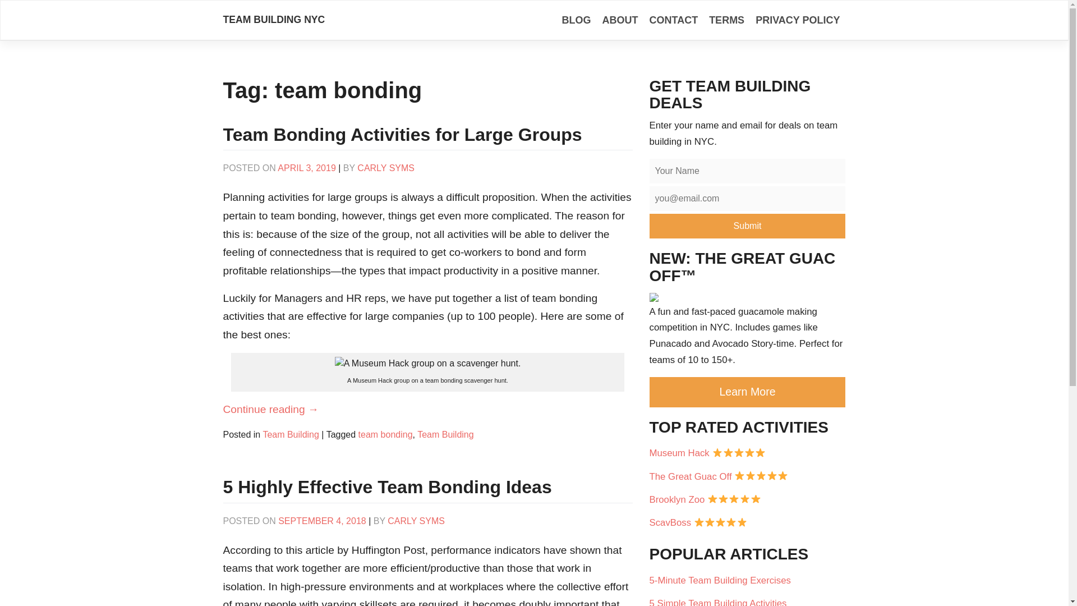 The image size is (1077, 606). What do you see at coordinates (673, 20) in the screenshot?
I see `CONTACT` at bounding box center [673, 20].